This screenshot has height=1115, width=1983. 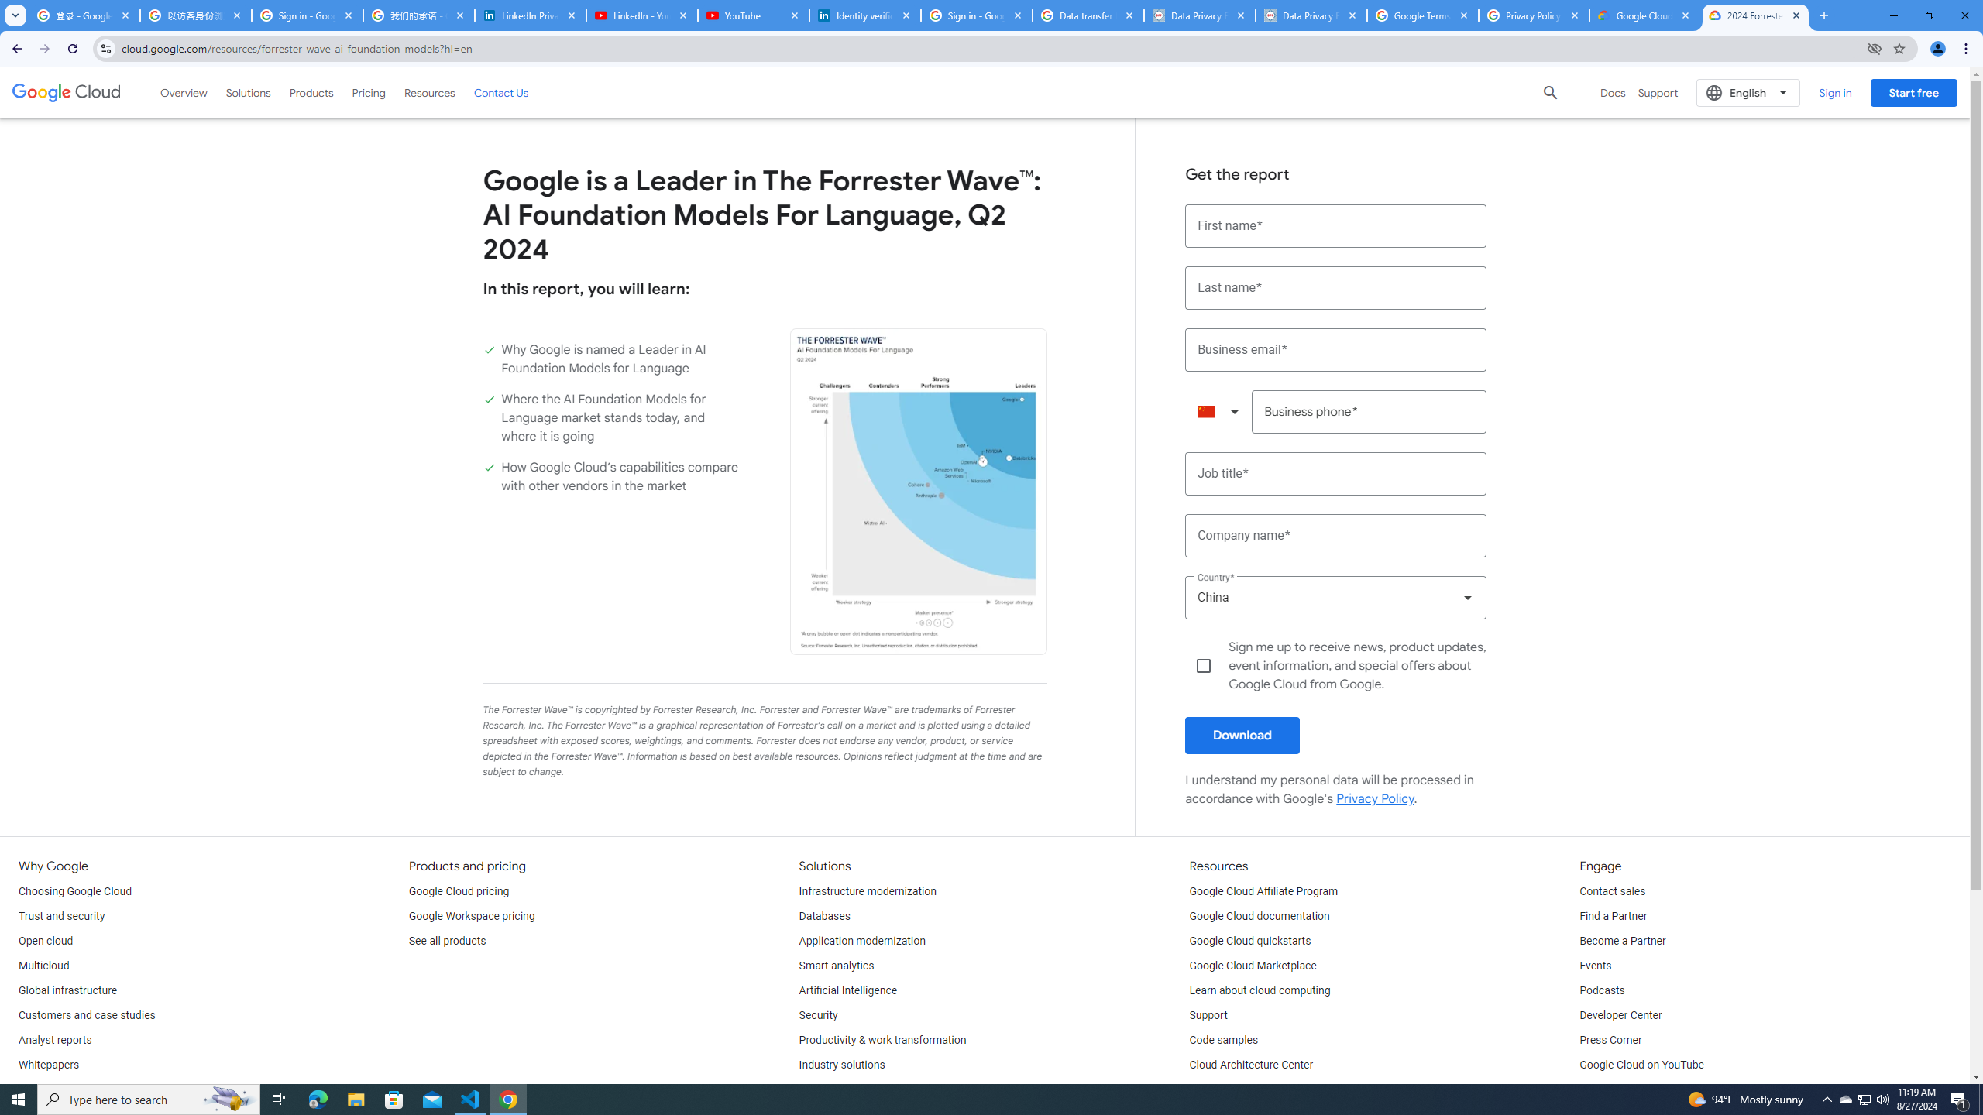 I want to click on LinkedIn - YouTube, so click(x=641, y=15).